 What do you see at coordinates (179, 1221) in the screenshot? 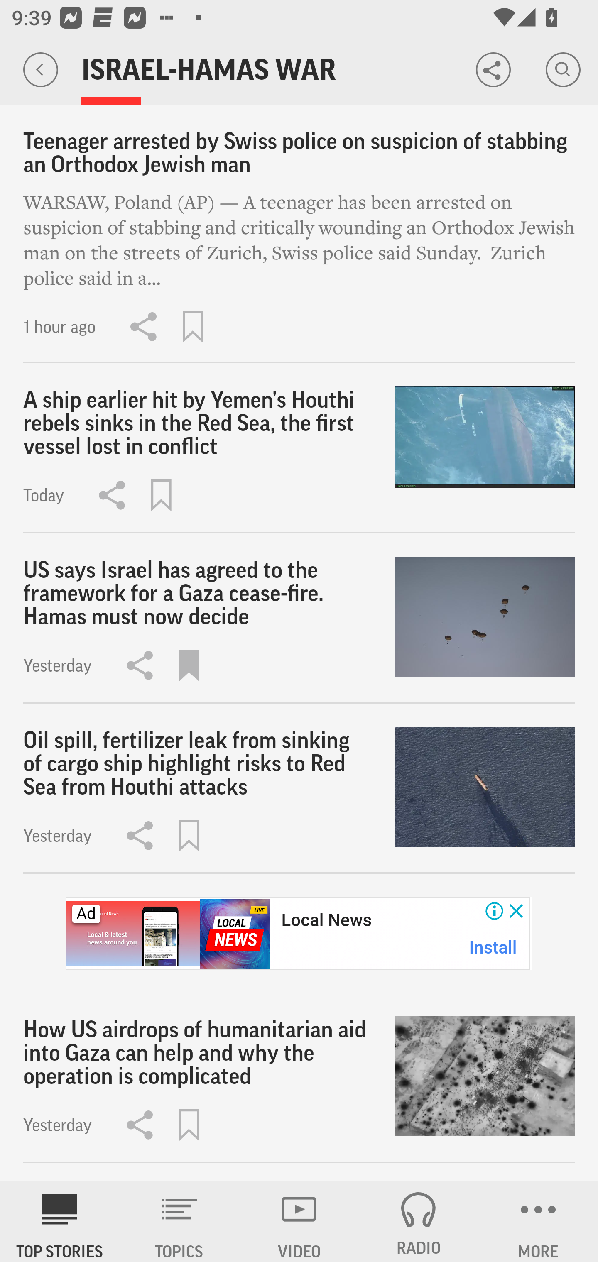
I see `TOPICS` at bounding box center [179, 1221].